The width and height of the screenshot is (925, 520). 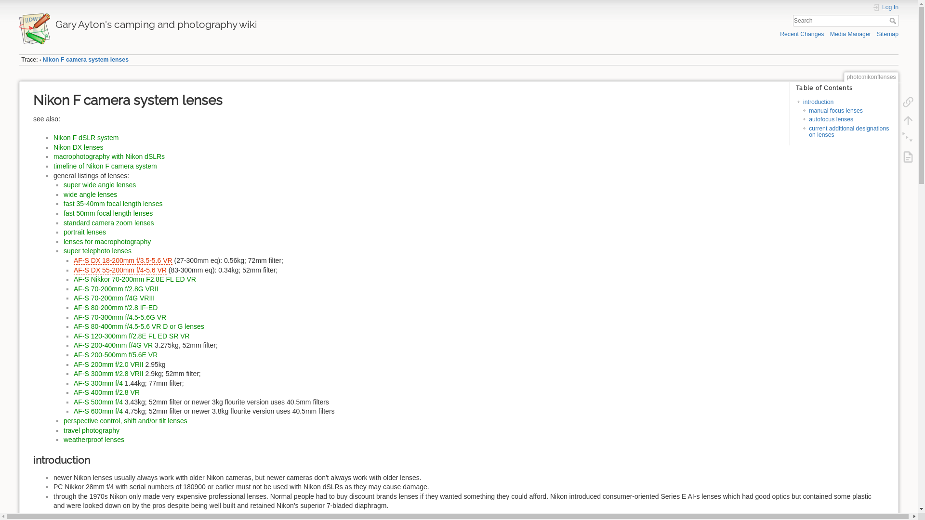 I want to click on Nikon F camera system lenses, so click(x=86, y=60).